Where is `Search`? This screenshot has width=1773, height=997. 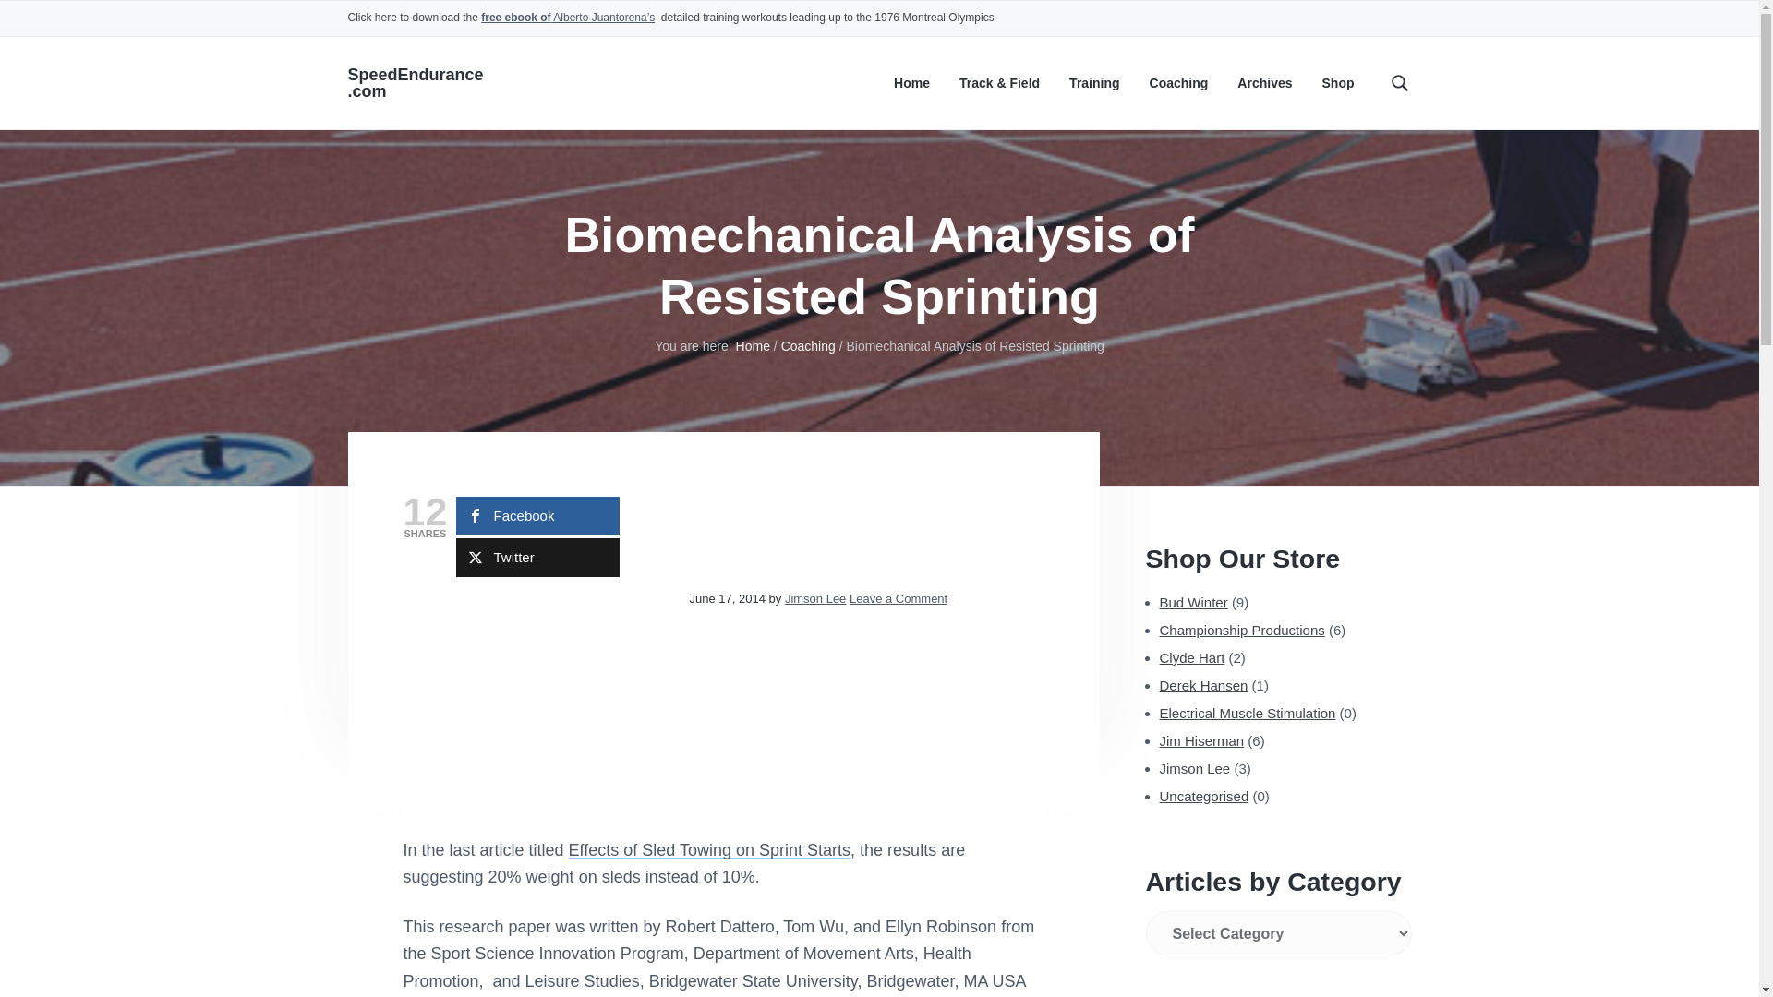
Search is located at coordinates (74, 22).